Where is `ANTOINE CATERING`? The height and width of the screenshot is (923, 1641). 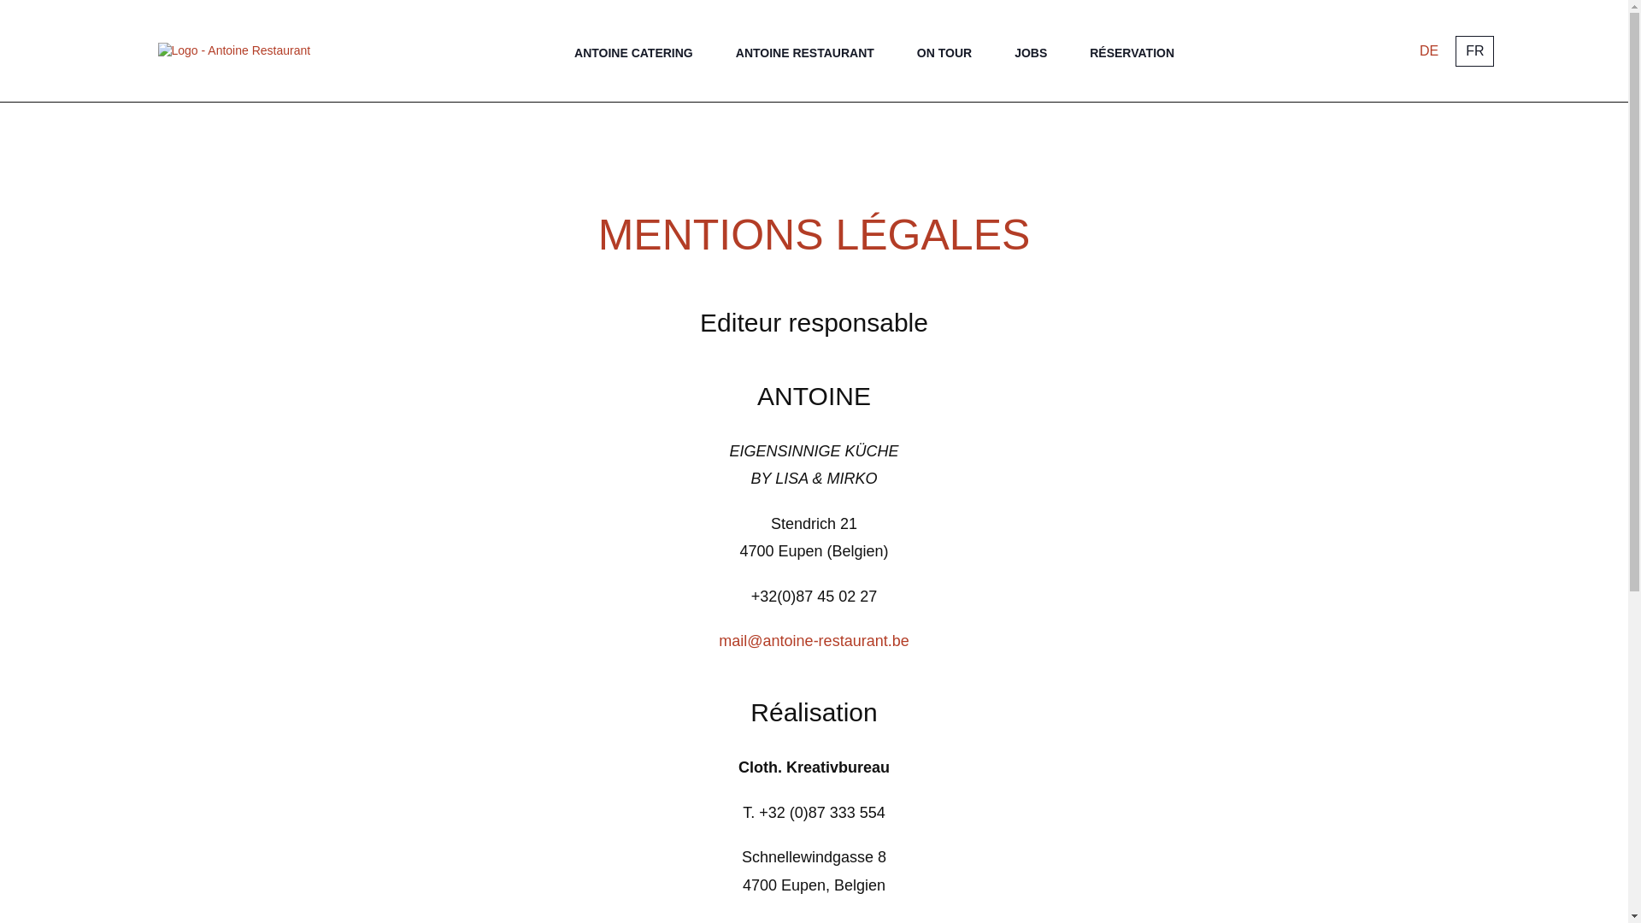
ANTOINE CATERING is located at coordinates (634, 54).